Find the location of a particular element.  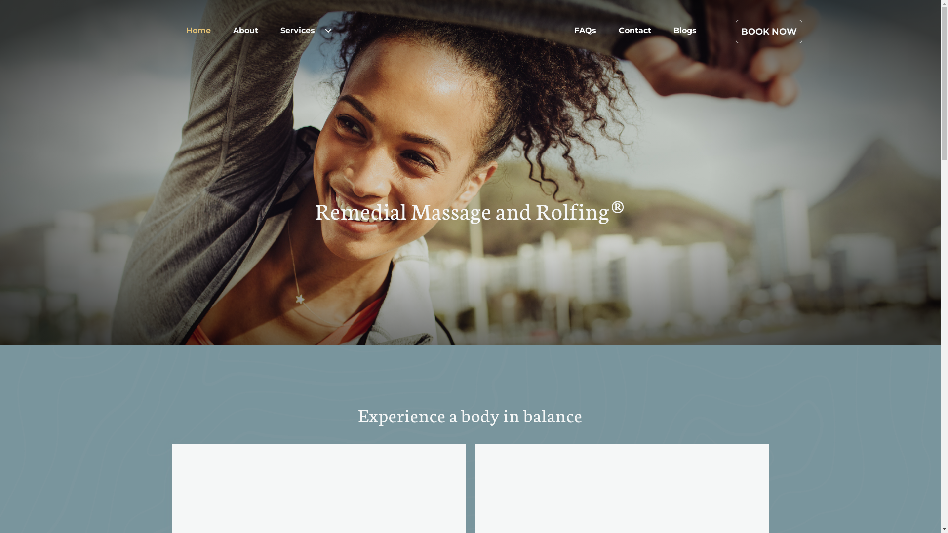

Home is located at coordinates (198, 31).